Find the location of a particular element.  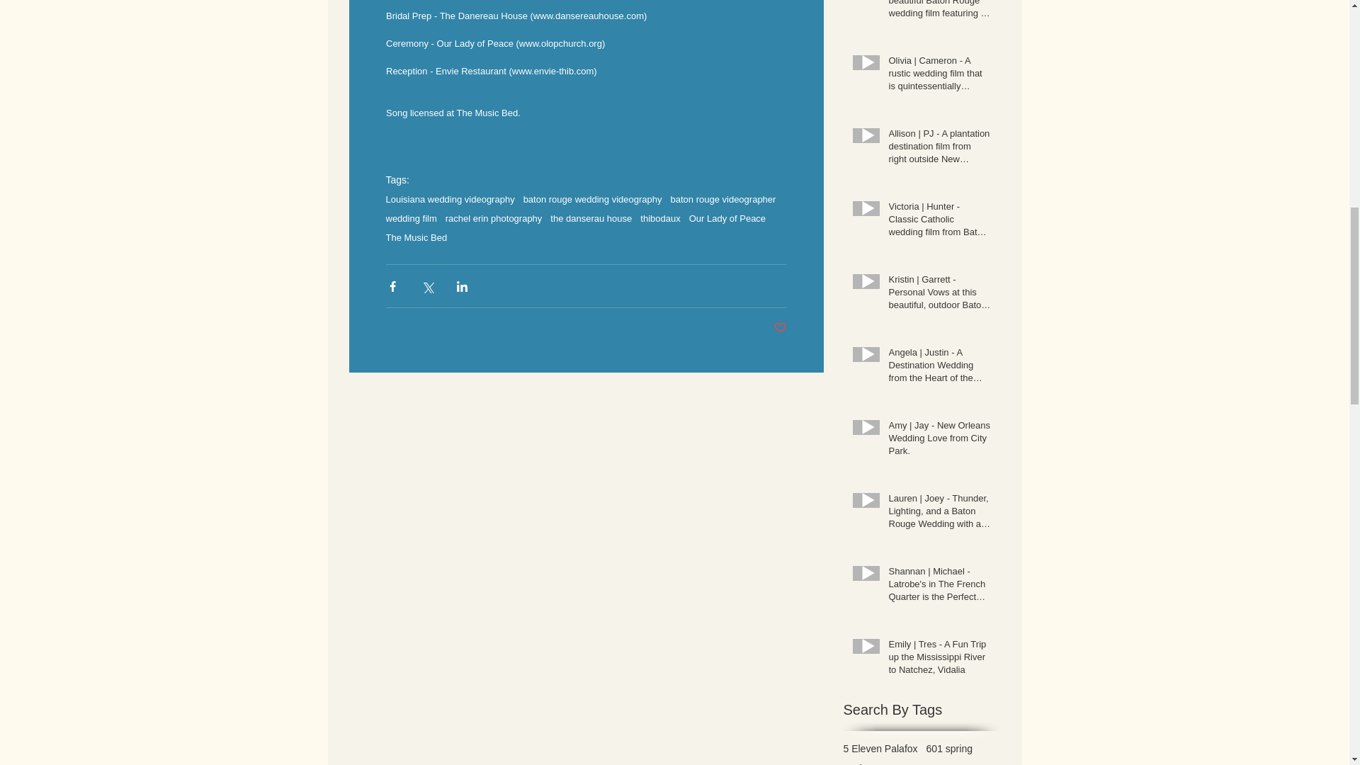

The Music Bed is located at coordinates (416, 238).